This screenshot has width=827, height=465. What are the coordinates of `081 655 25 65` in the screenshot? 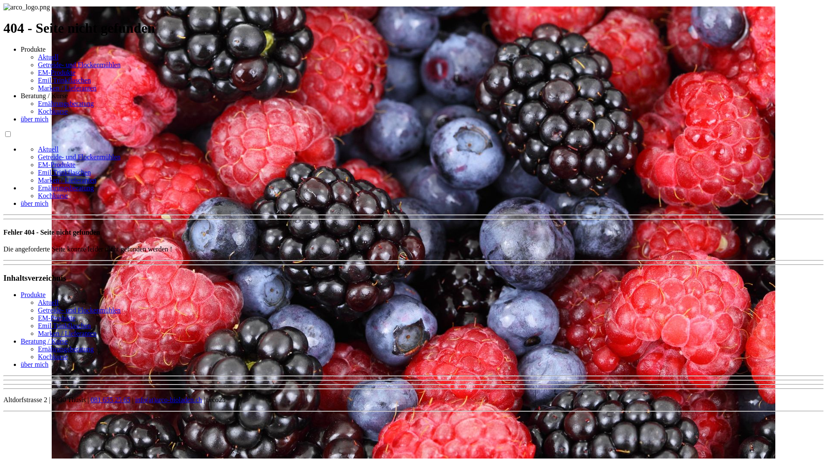 It's located at (111, 400).